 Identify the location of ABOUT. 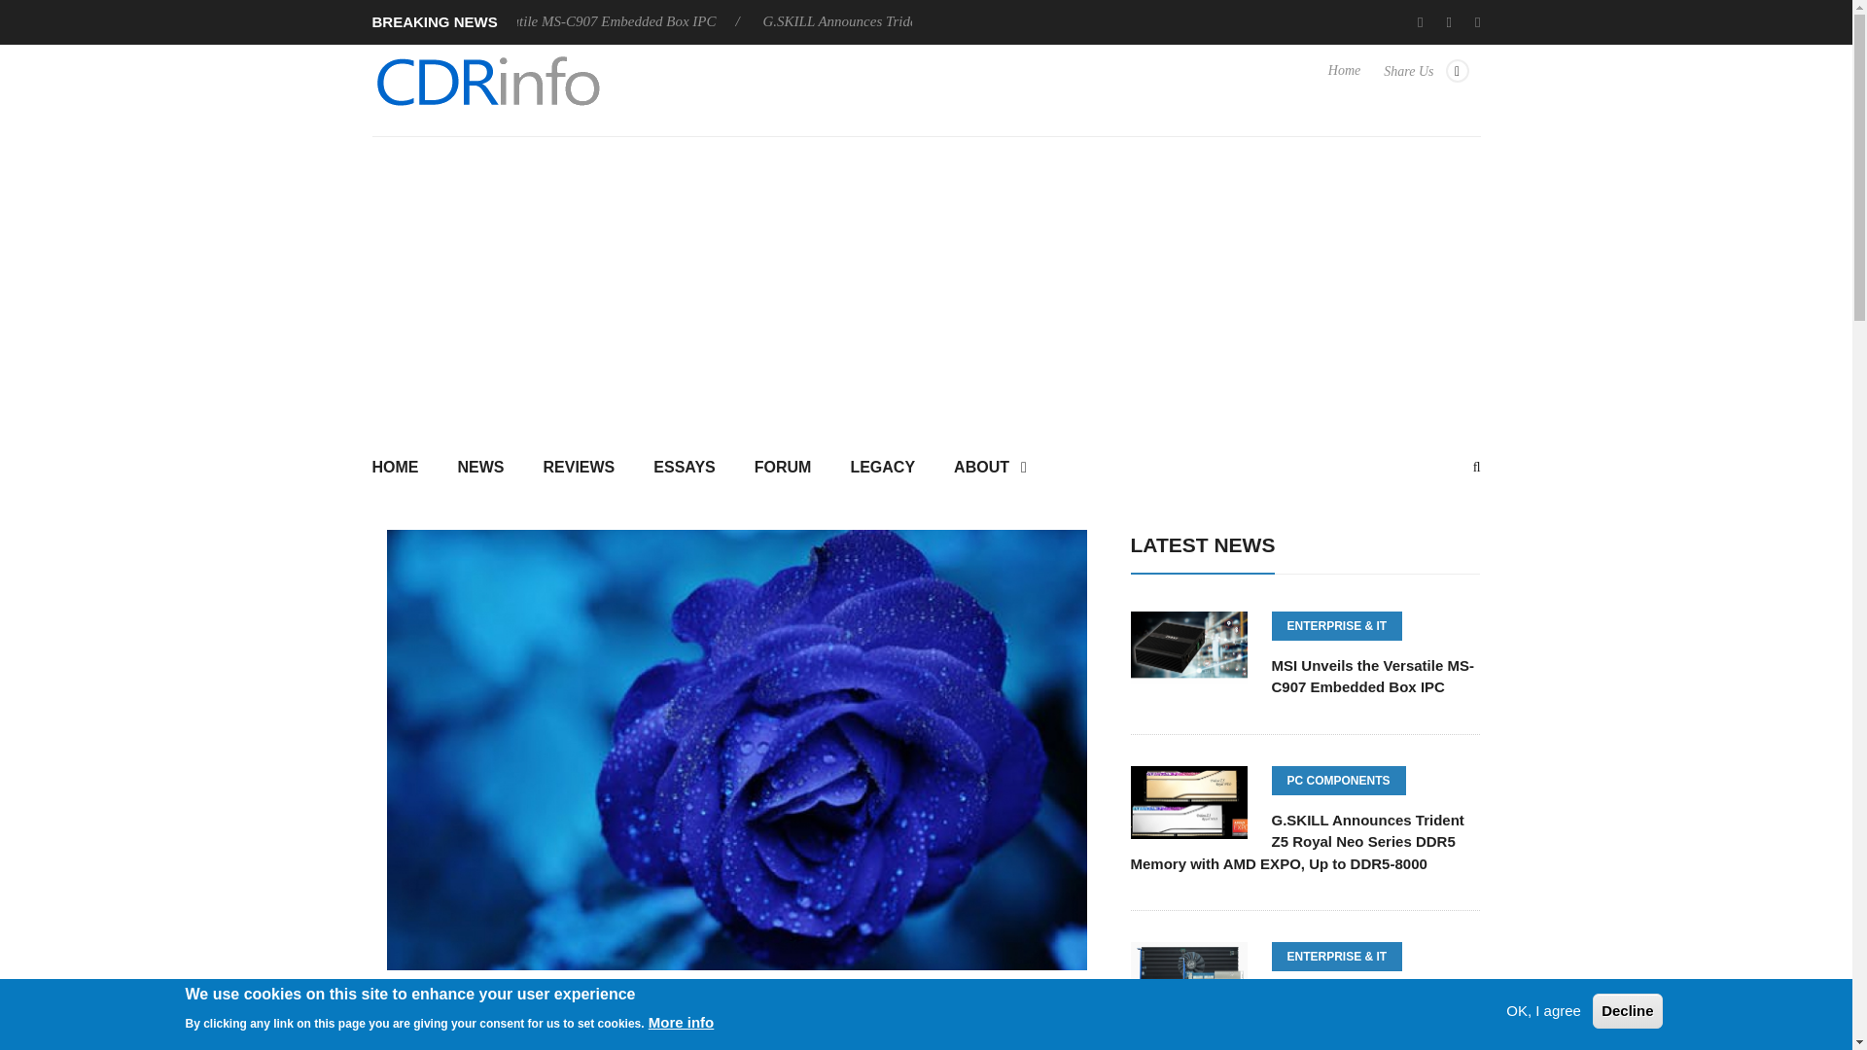
(990, 469).